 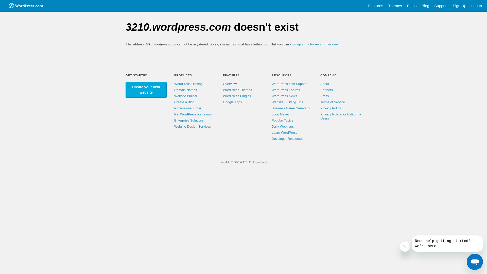 I want to click on sign up and choose another one, so click(x=314, y=44).